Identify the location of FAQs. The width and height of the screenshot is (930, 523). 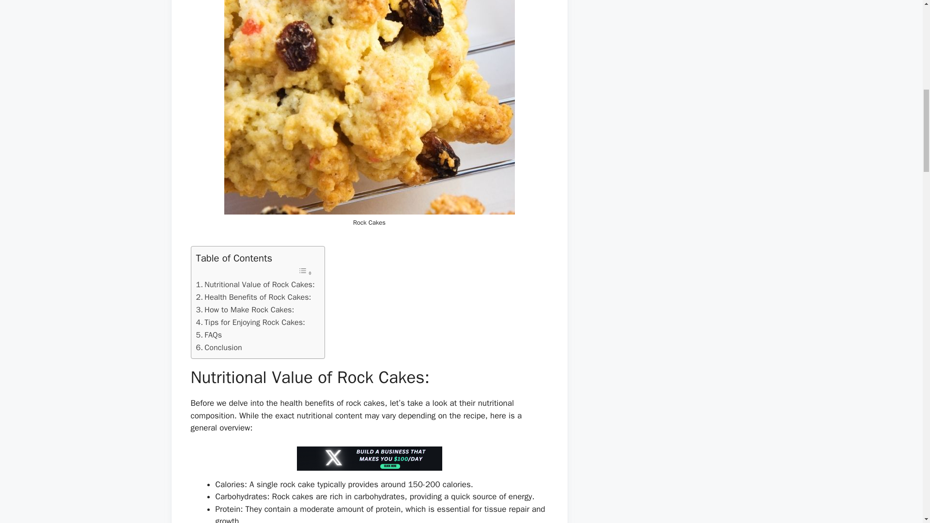
(208, 335).